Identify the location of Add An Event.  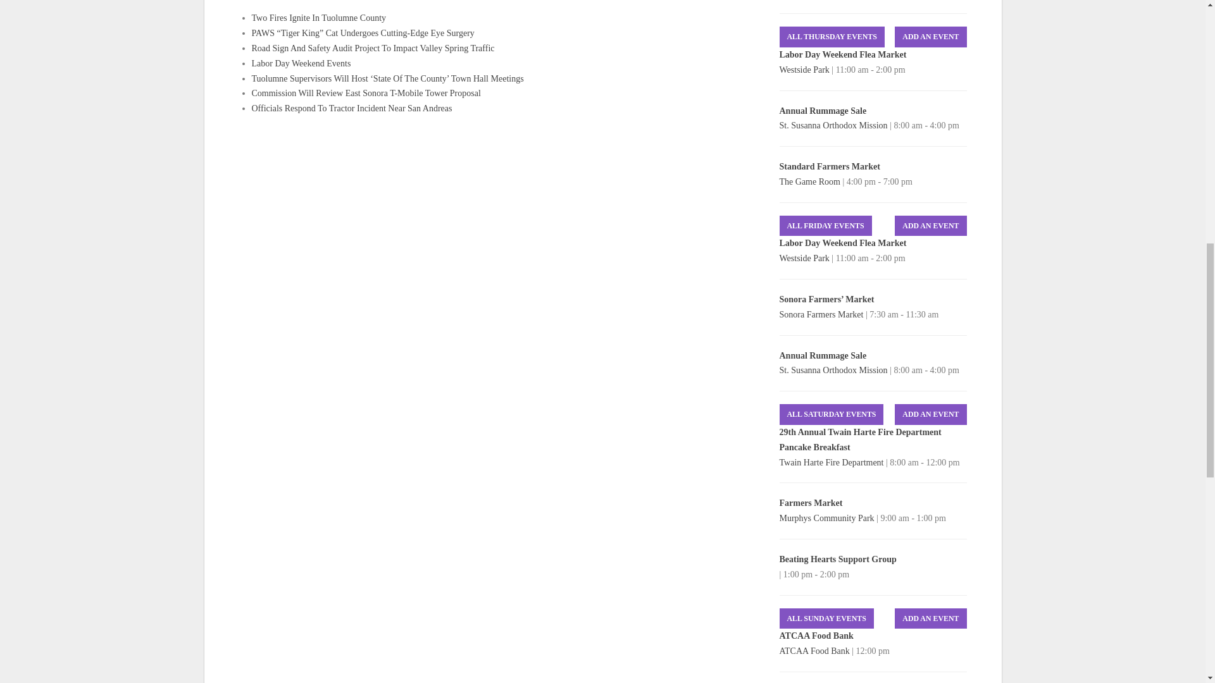
(930, 226).